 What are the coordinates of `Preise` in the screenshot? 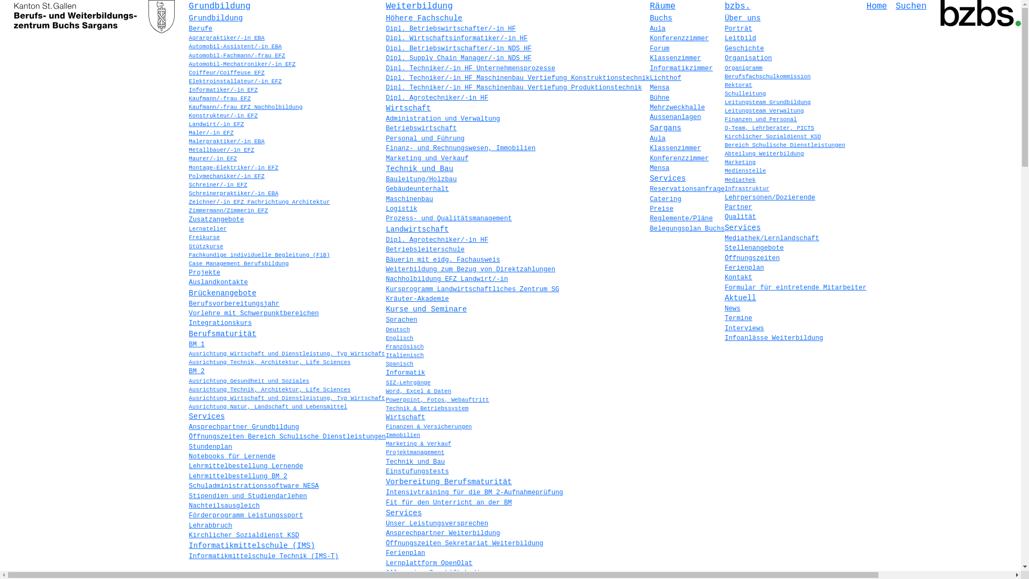 It's located at (661, 209).